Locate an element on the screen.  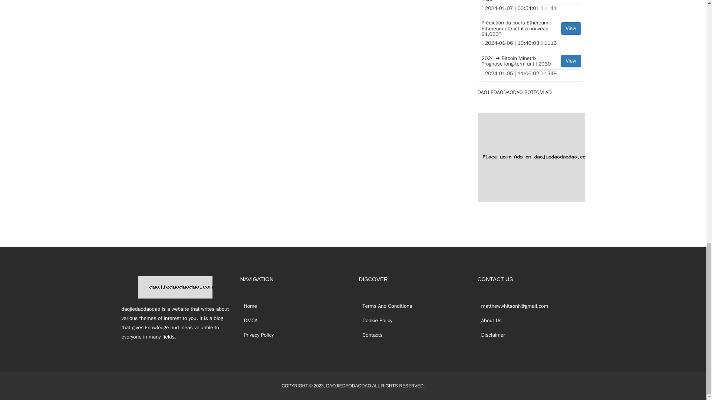
View is located at coordinates (571, 28).